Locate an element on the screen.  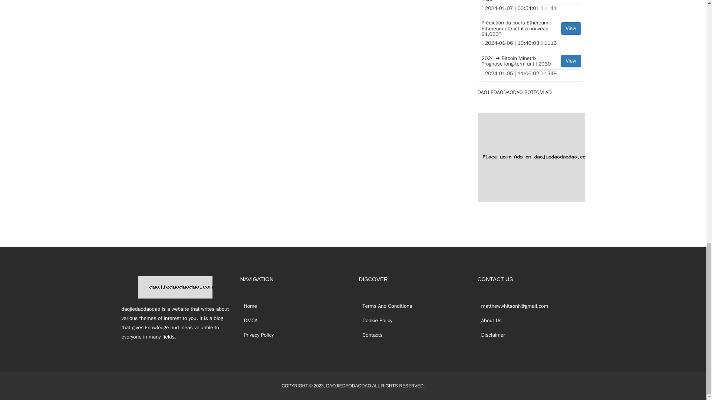
View is located at coordinates (571, 28).